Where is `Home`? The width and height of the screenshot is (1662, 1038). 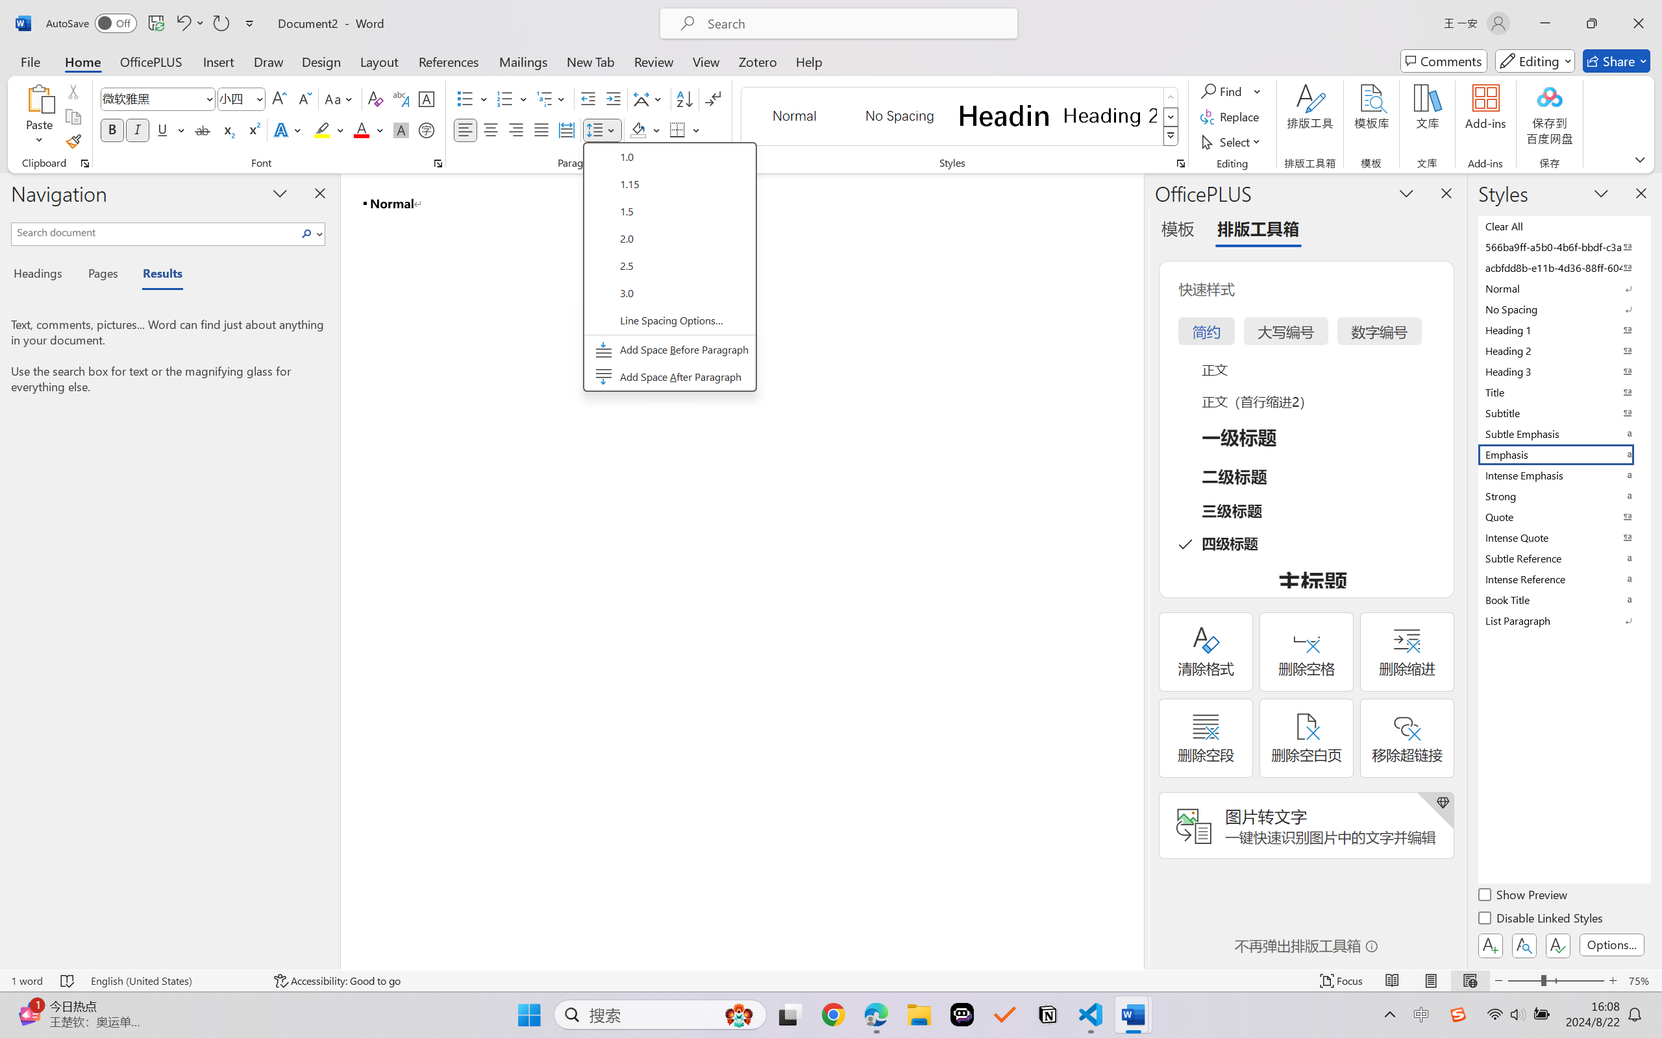 Home is located at coordinates (83, 61).